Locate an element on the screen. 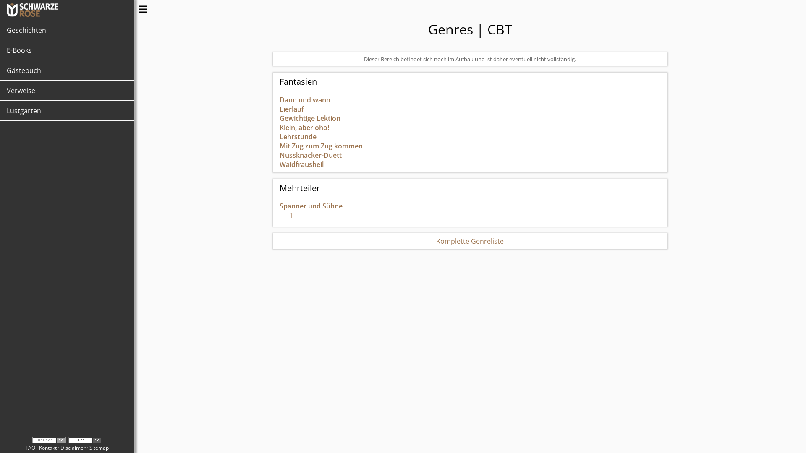 Image resolution: width=806 pixels, height=453 pixels. Sitemap is located at coordinates (99, 448).